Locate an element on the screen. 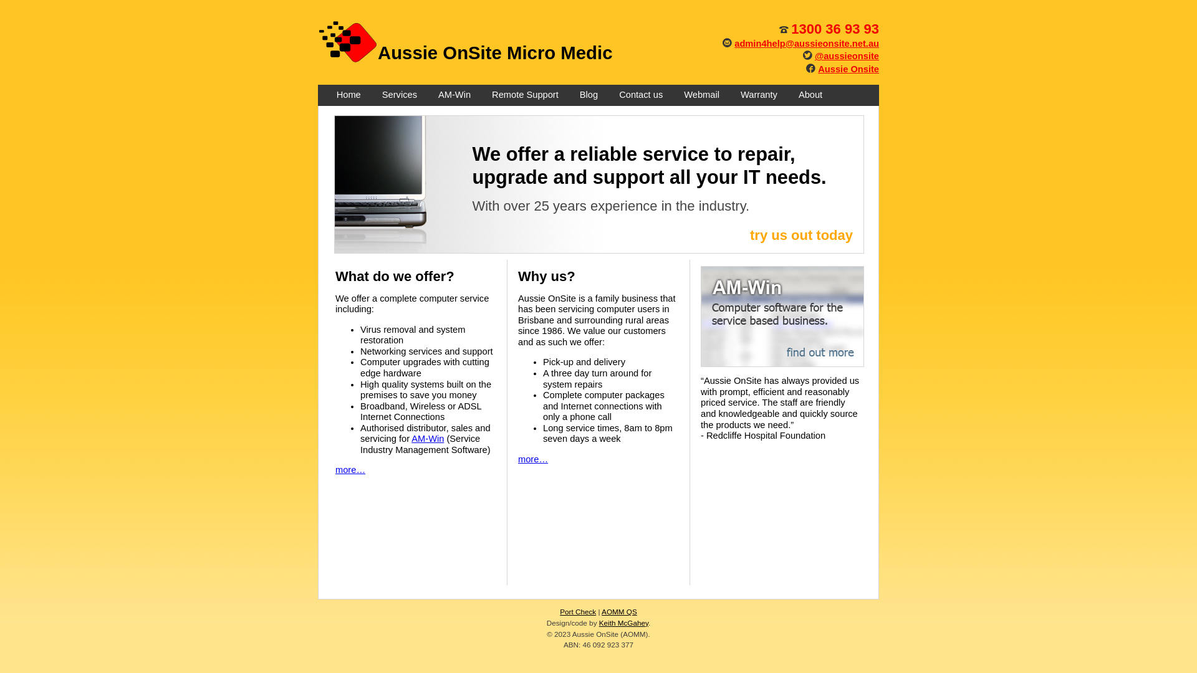 The width and height of the screenshot is (1197, 673). Aussie Onsite is located at coordinates (848, 69).